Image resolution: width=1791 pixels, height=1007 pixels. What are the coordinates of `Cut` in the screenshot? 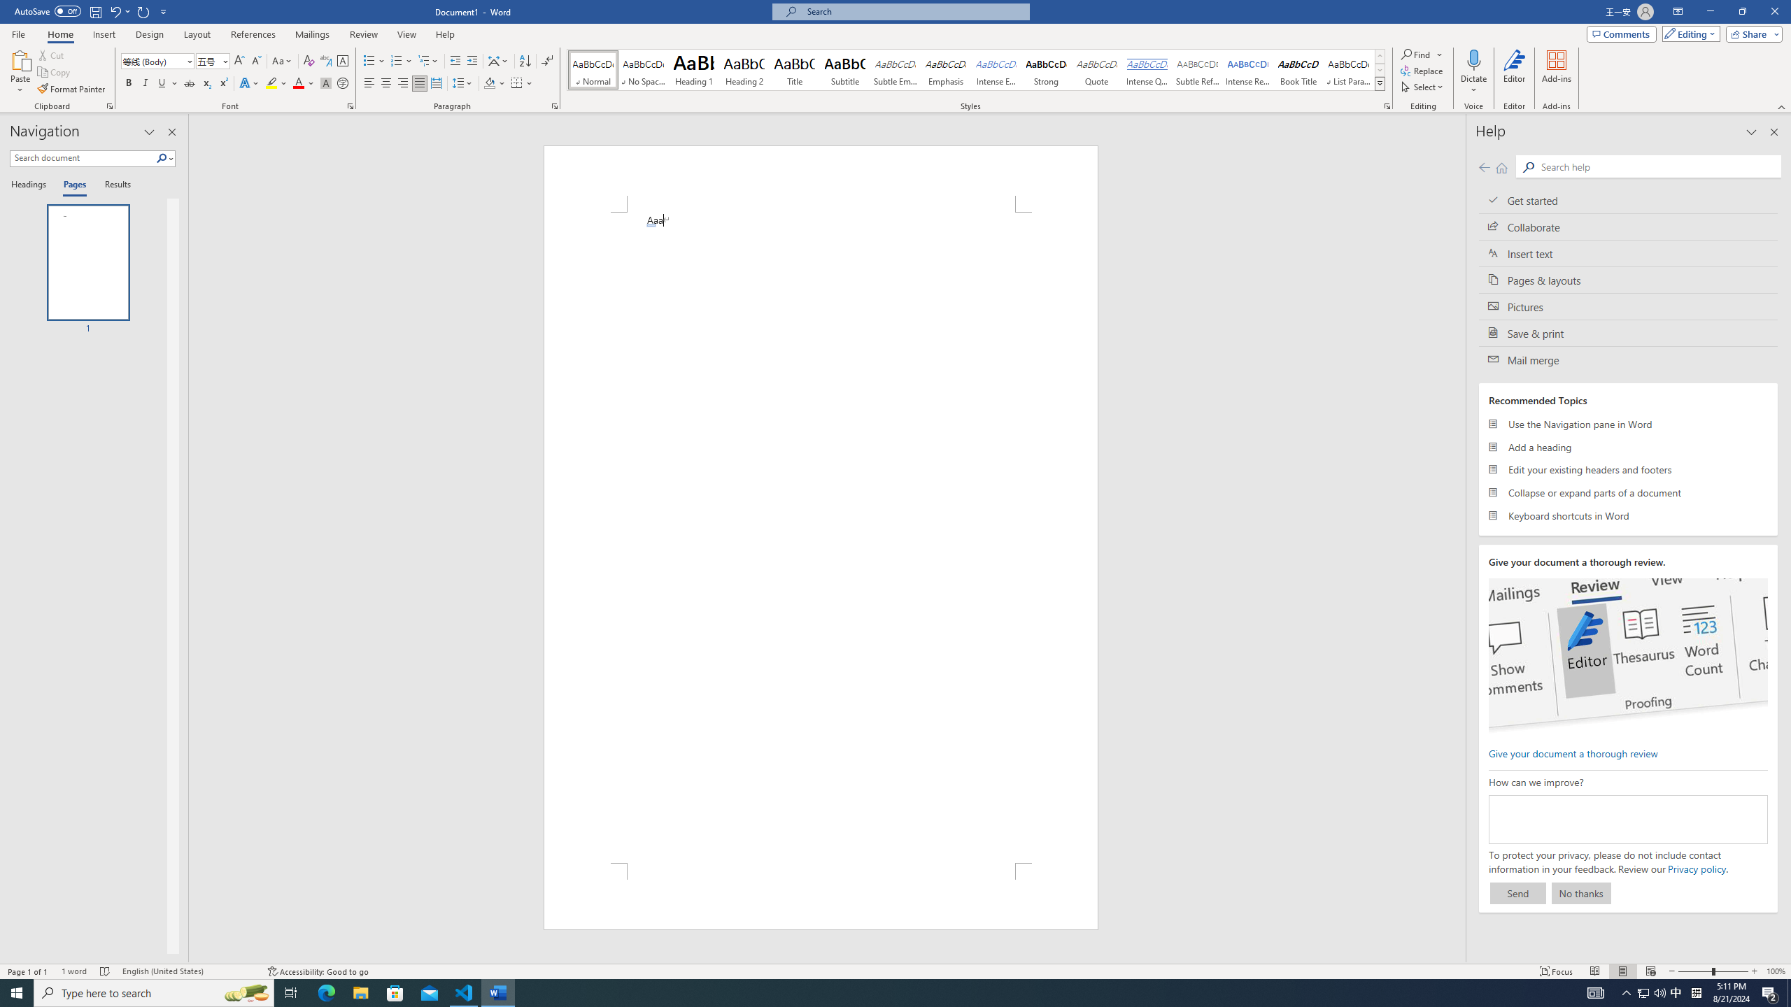 It's located at (52, 55).